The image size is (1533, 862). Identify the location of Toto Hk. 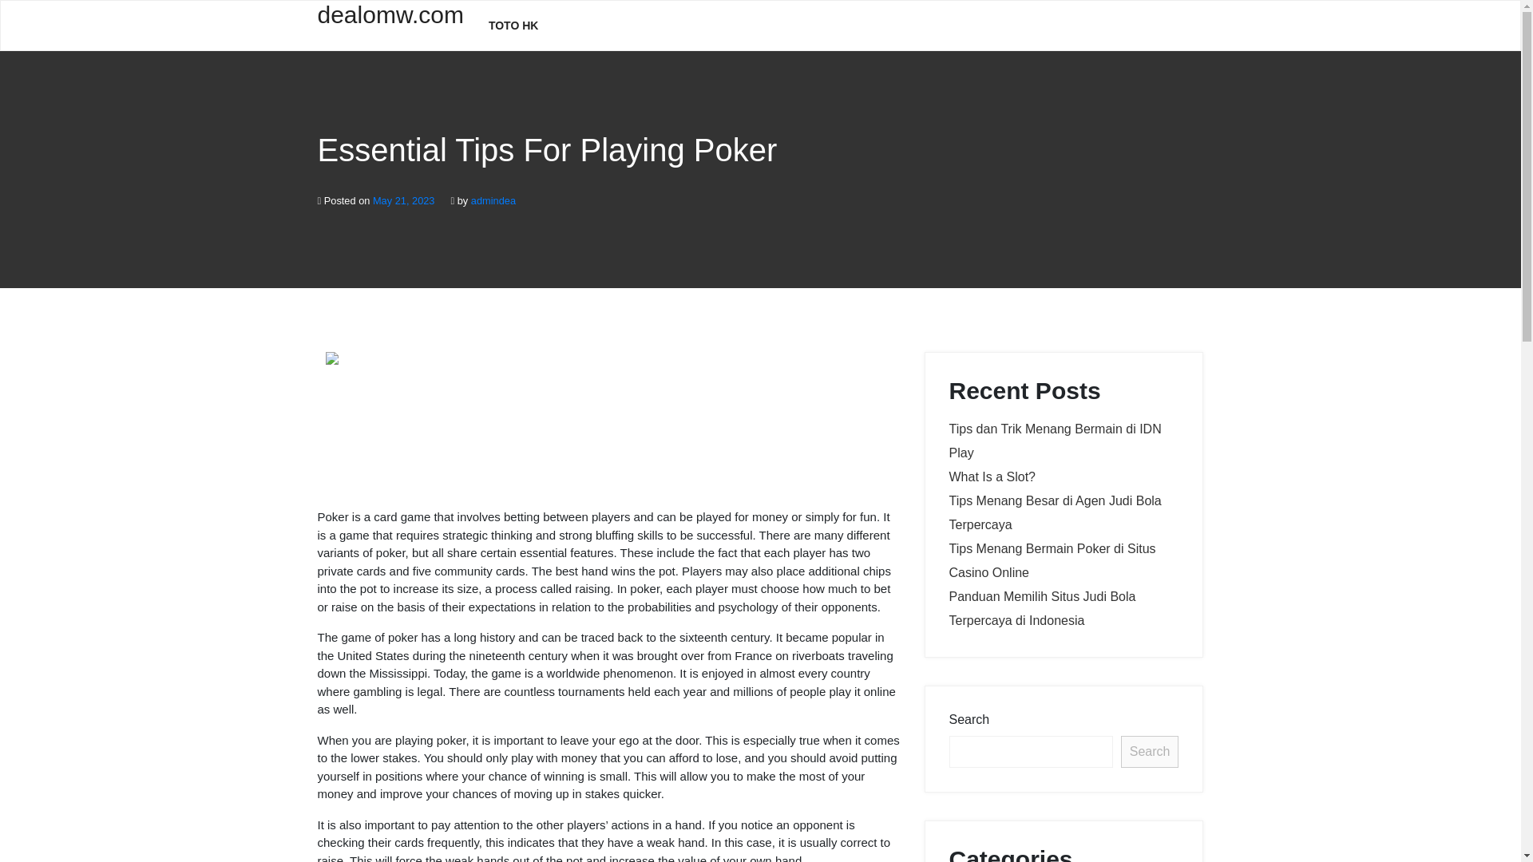
(513, 26).